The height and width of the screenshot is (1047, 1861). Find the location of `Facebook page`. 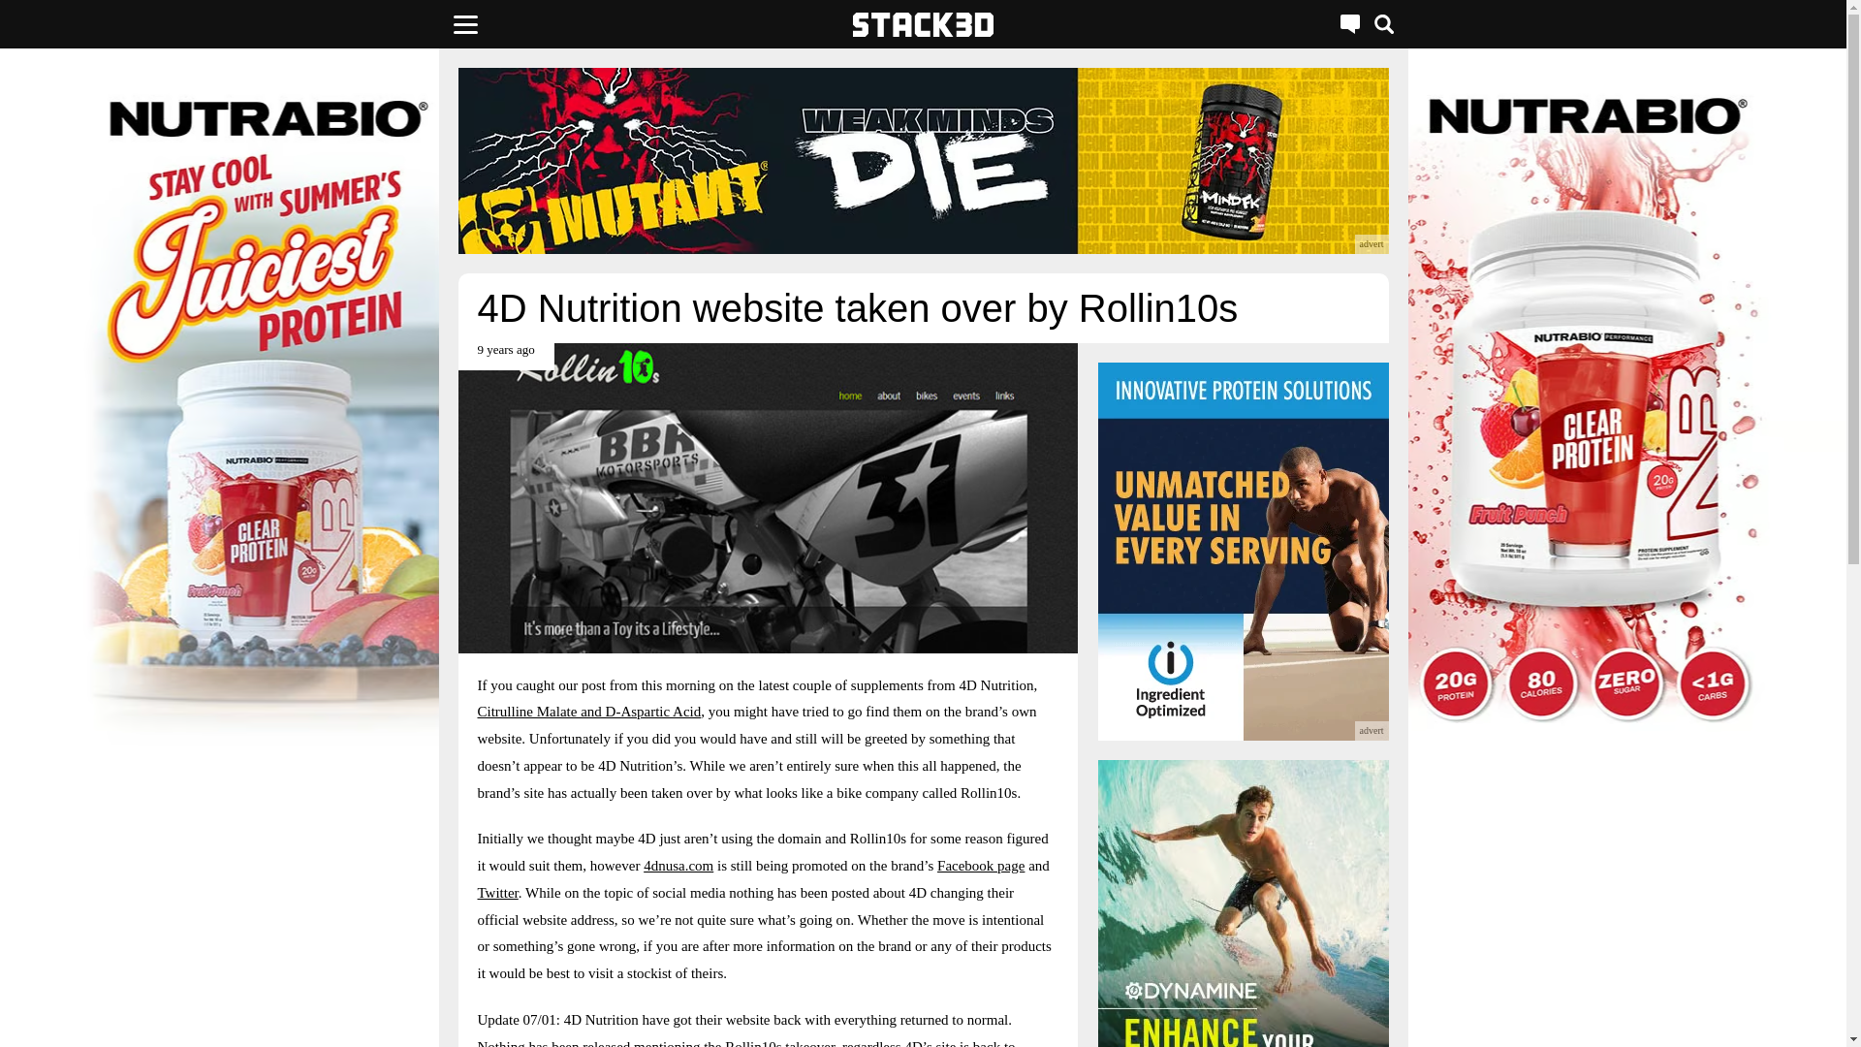

Facebook page is located at coordinates (981, 865).